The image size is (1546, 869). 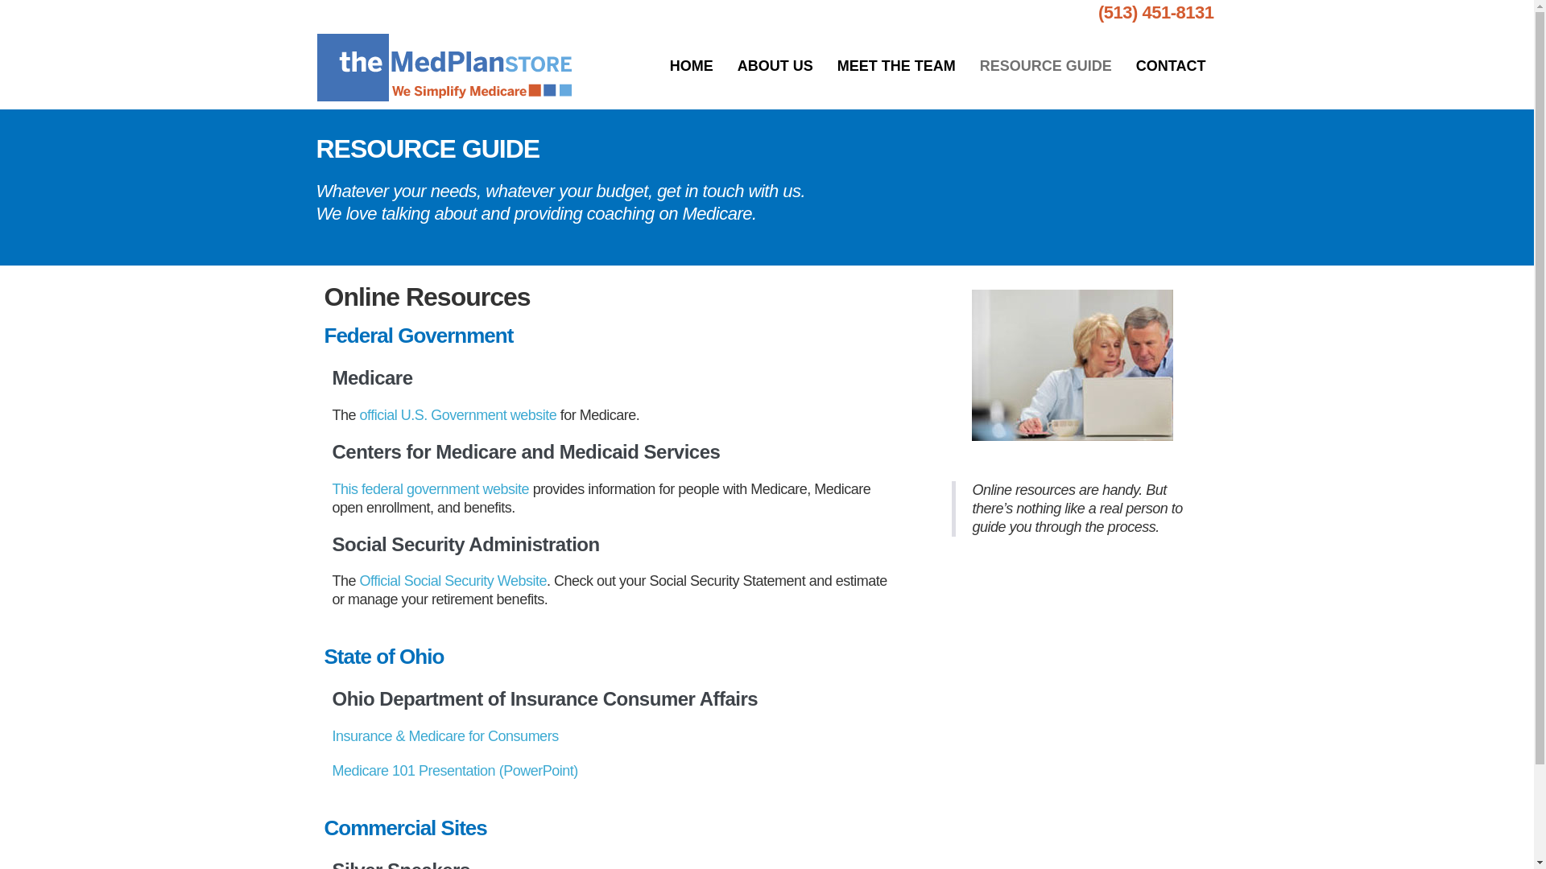 What do you see at coordinates (1045, 66) in the screenshot?
I see `RESOURCE GUIDE` at bounding box center [1045, 66].